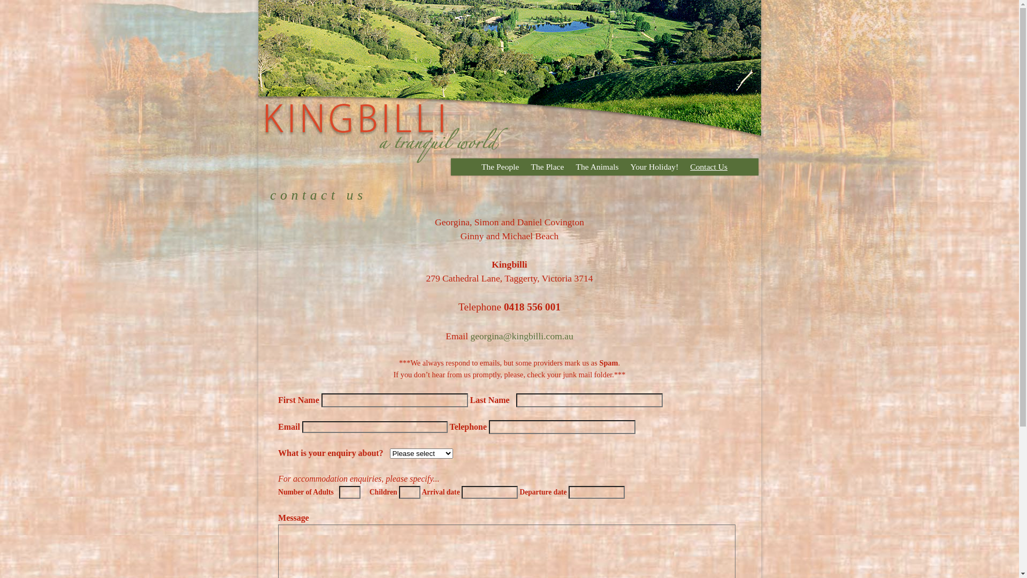 This screenshot has height=578, width=1027. I want to click on The People, so click(501, 167).